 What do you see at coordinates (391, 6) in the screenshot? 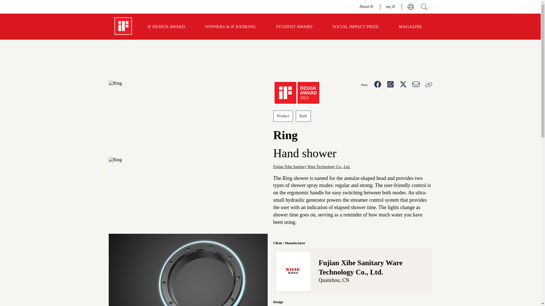
I see `my iF` at bounding box center [391, 6].